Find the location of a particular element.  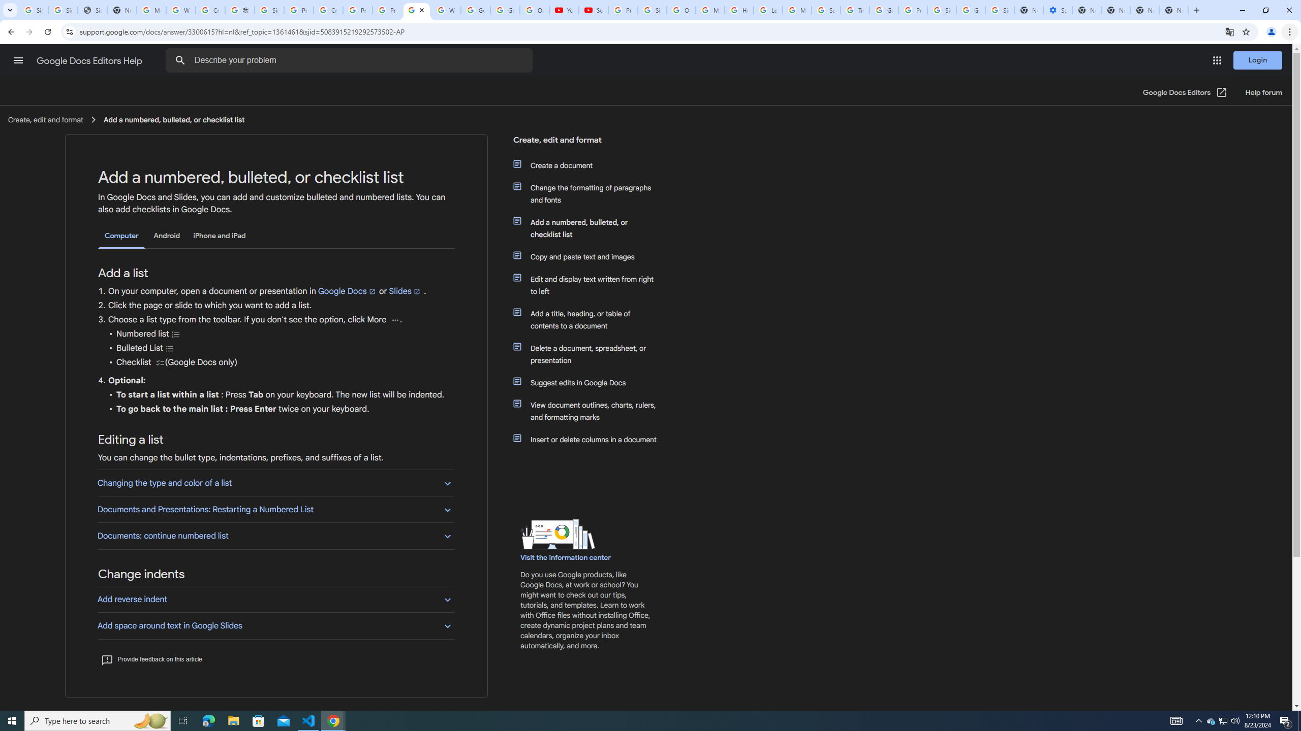

Google Ads - Sign in is located at coordinates (884, 10).